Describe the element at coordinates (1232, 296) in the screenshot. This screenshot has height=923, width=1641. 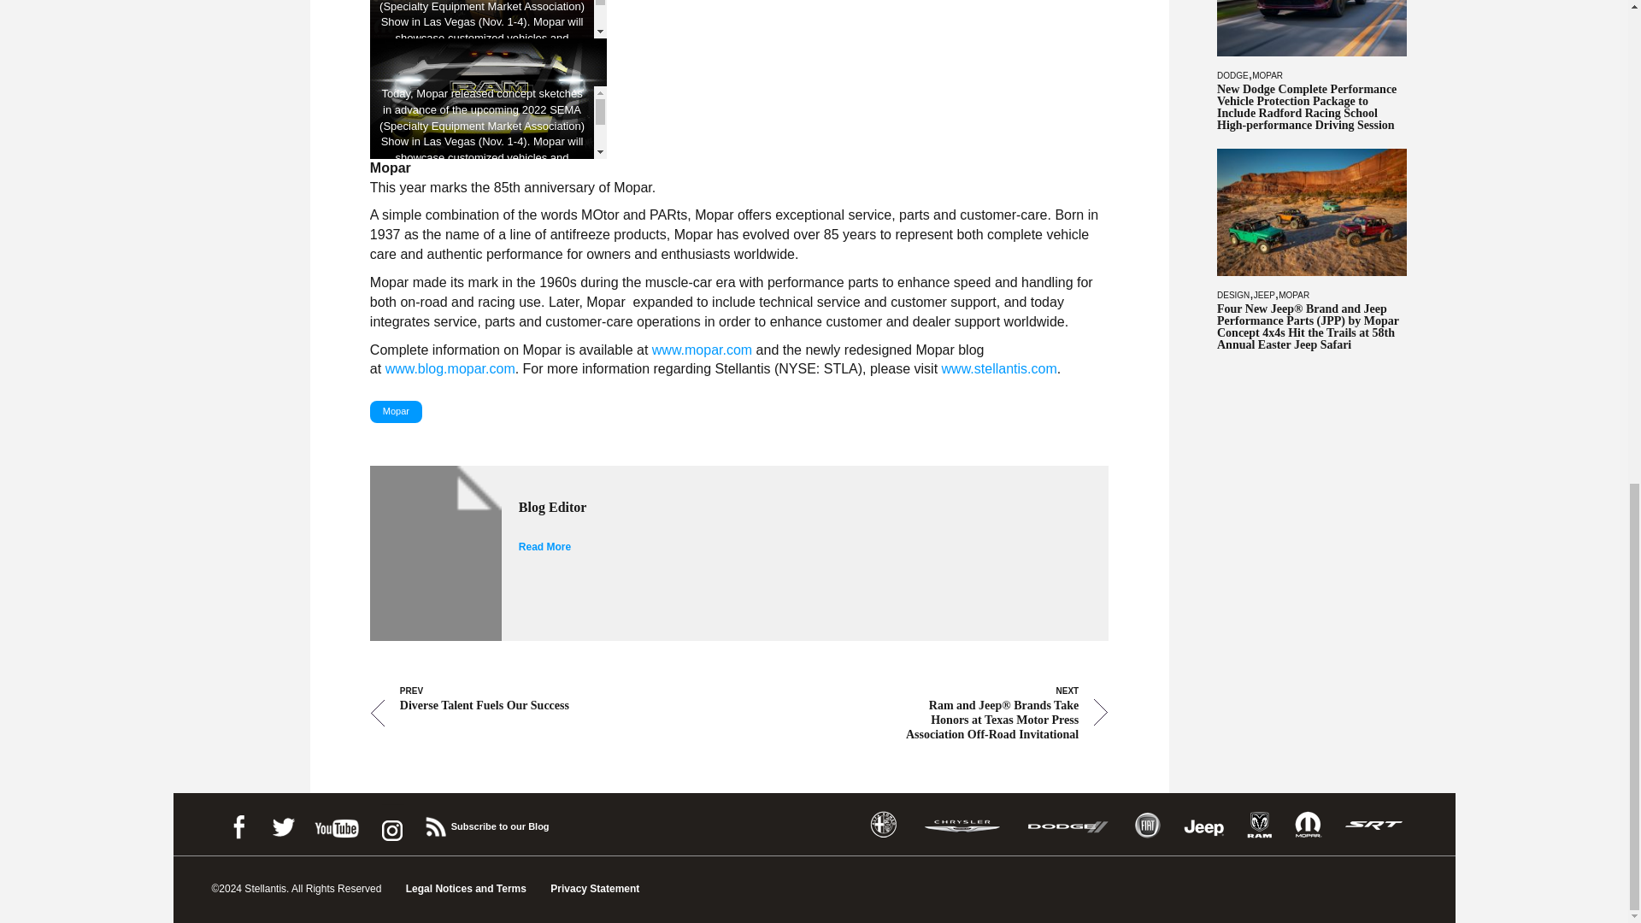
I see `DESIGN` at that location.